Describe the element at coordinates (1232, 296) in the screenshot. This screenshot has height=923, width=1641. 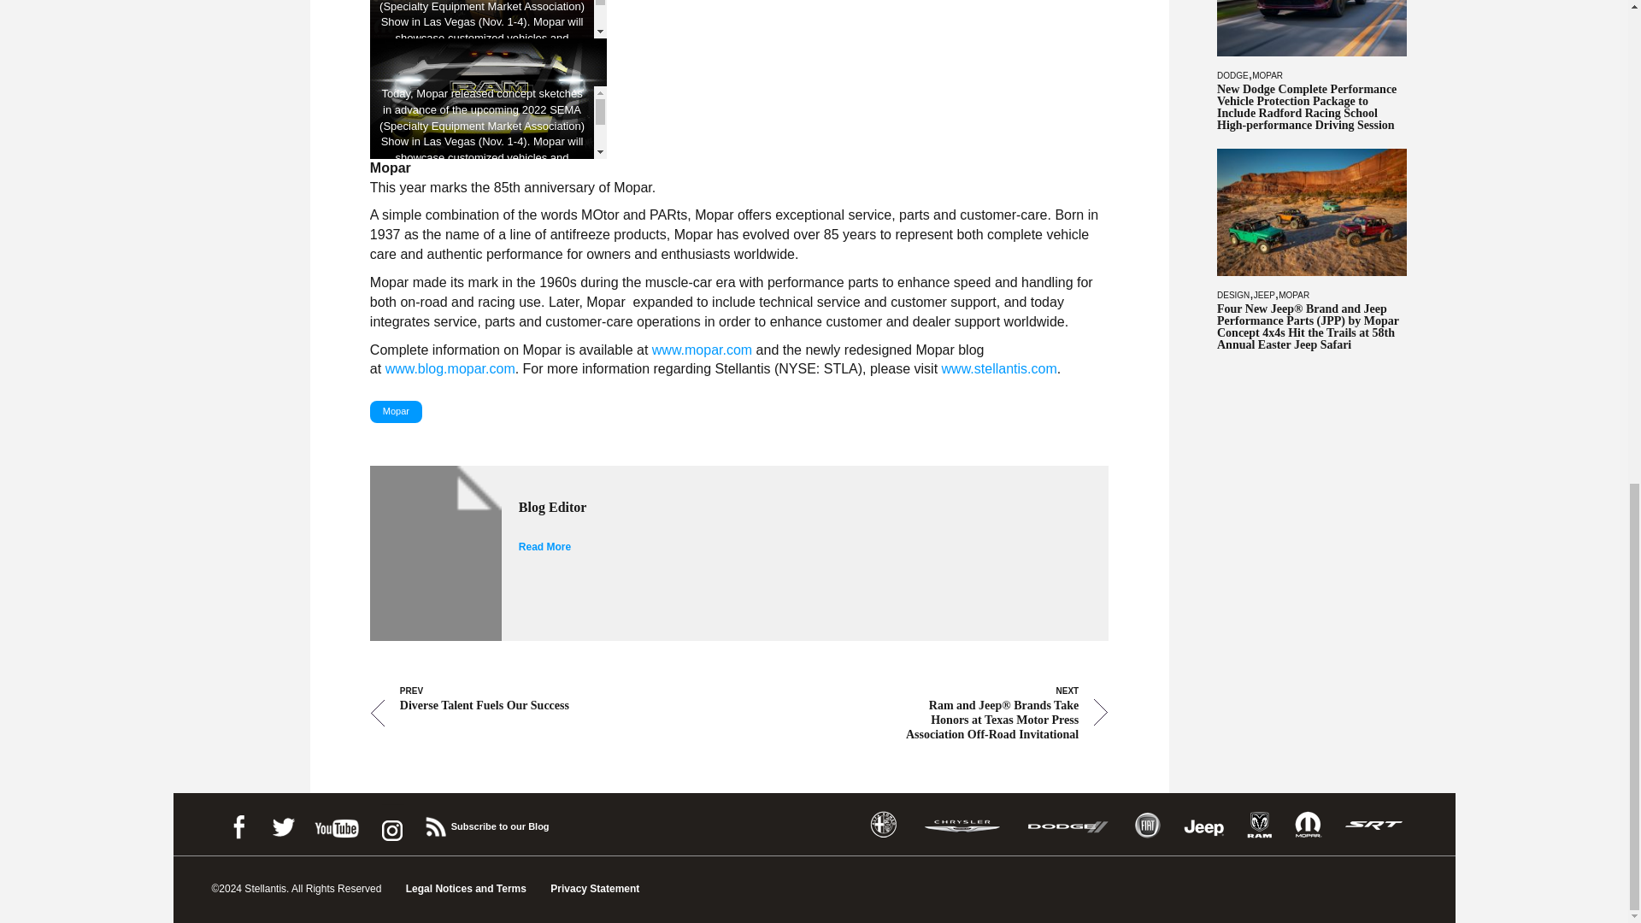
I see `DESIGN` at that location.